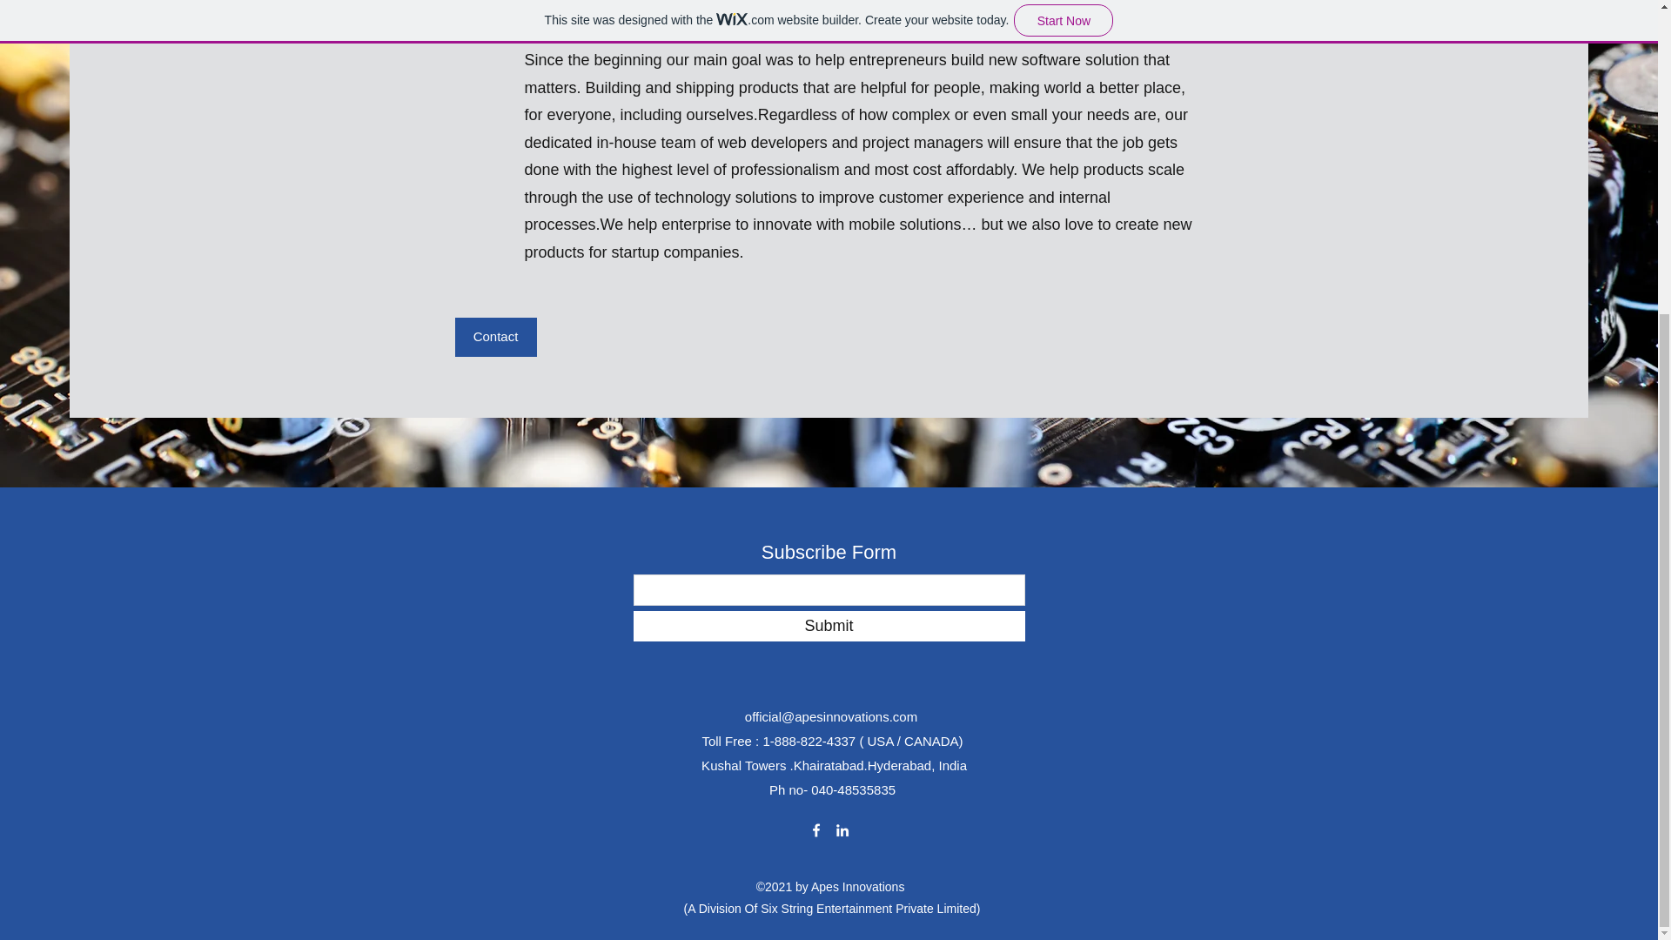 The image size is (1671, 940). What do you see at coordinates (495, 338) in the screenshot?
I see `Contact` at bounding box center [495, 338].